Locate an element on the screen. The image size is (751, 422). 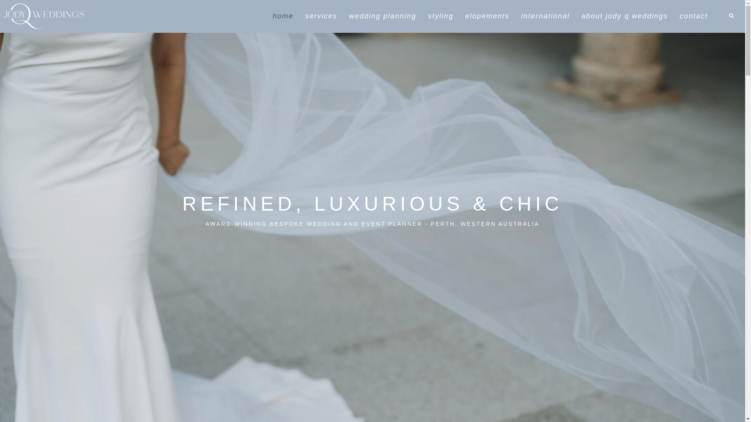
international is located at coordinates (545, 16).